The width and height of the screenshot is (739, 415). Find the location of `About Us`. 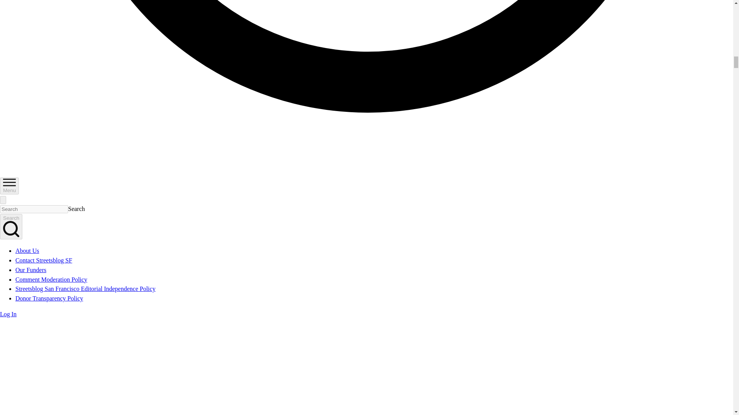

About Us is located at coordinates (27, 251).